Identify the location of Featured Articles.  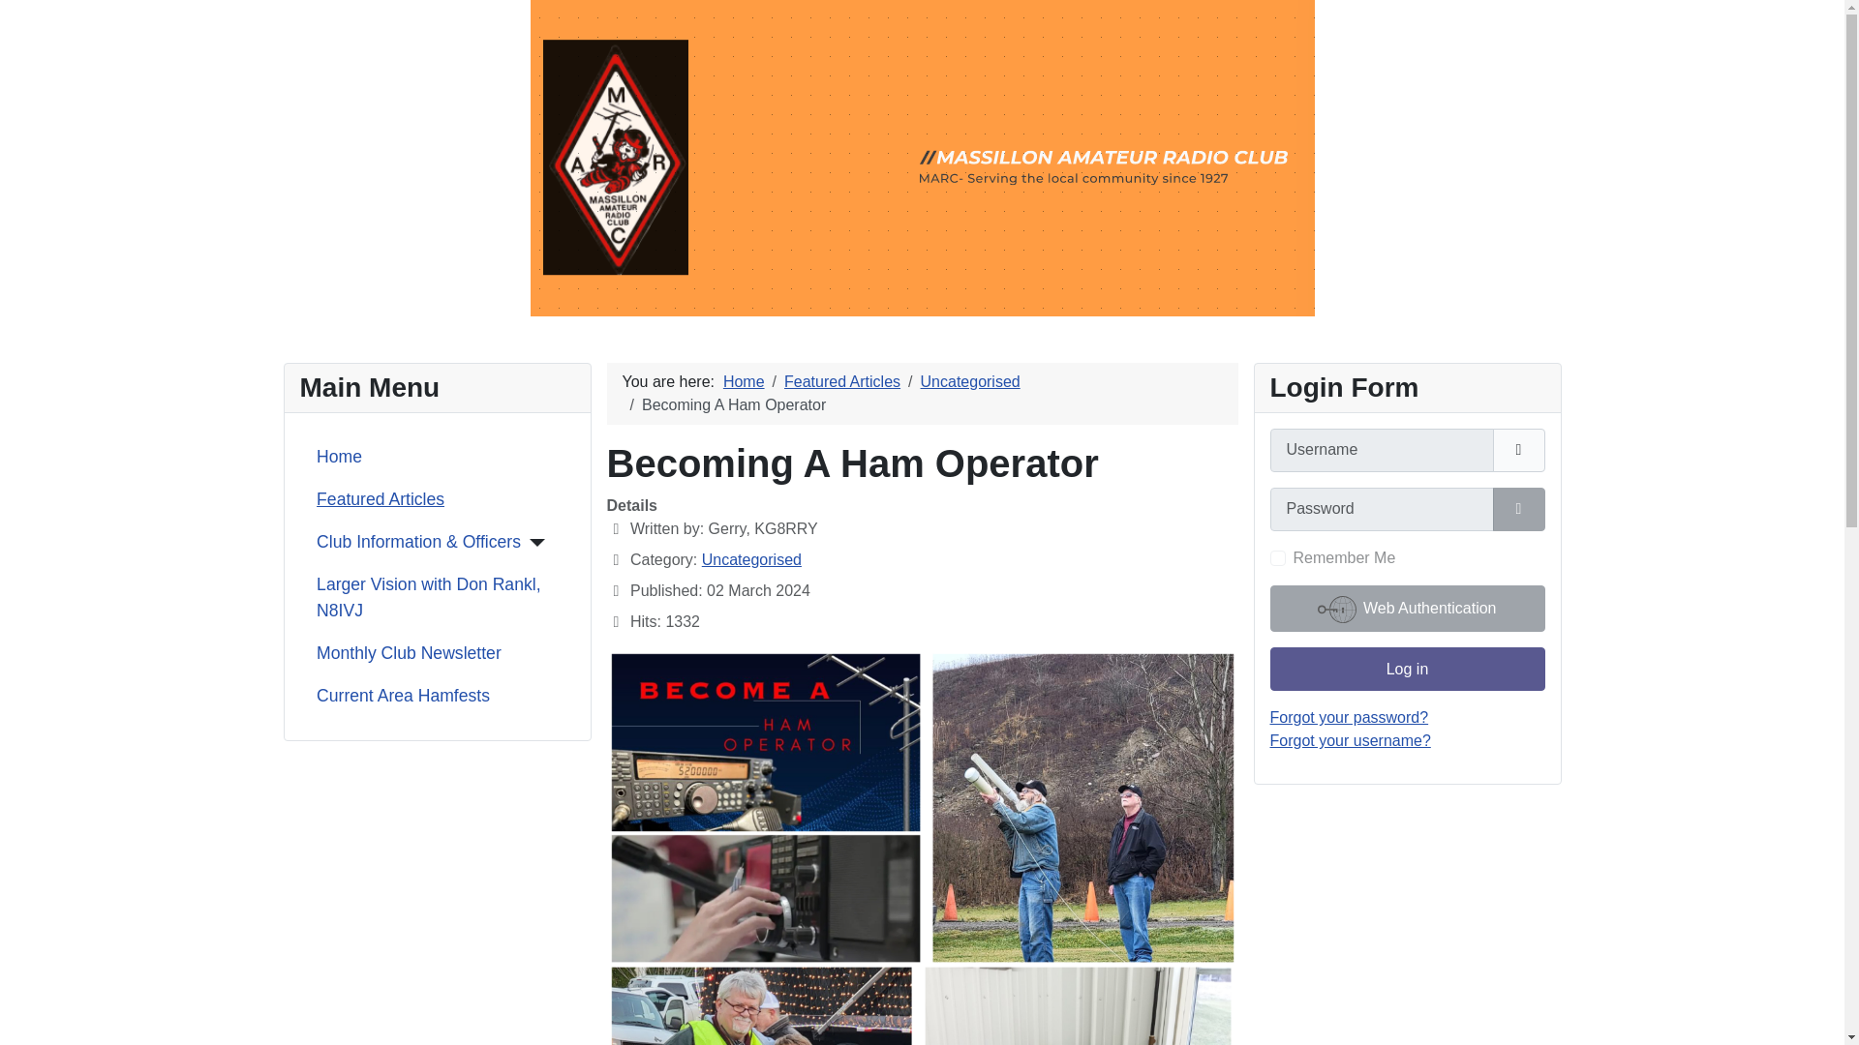
(842, 381).